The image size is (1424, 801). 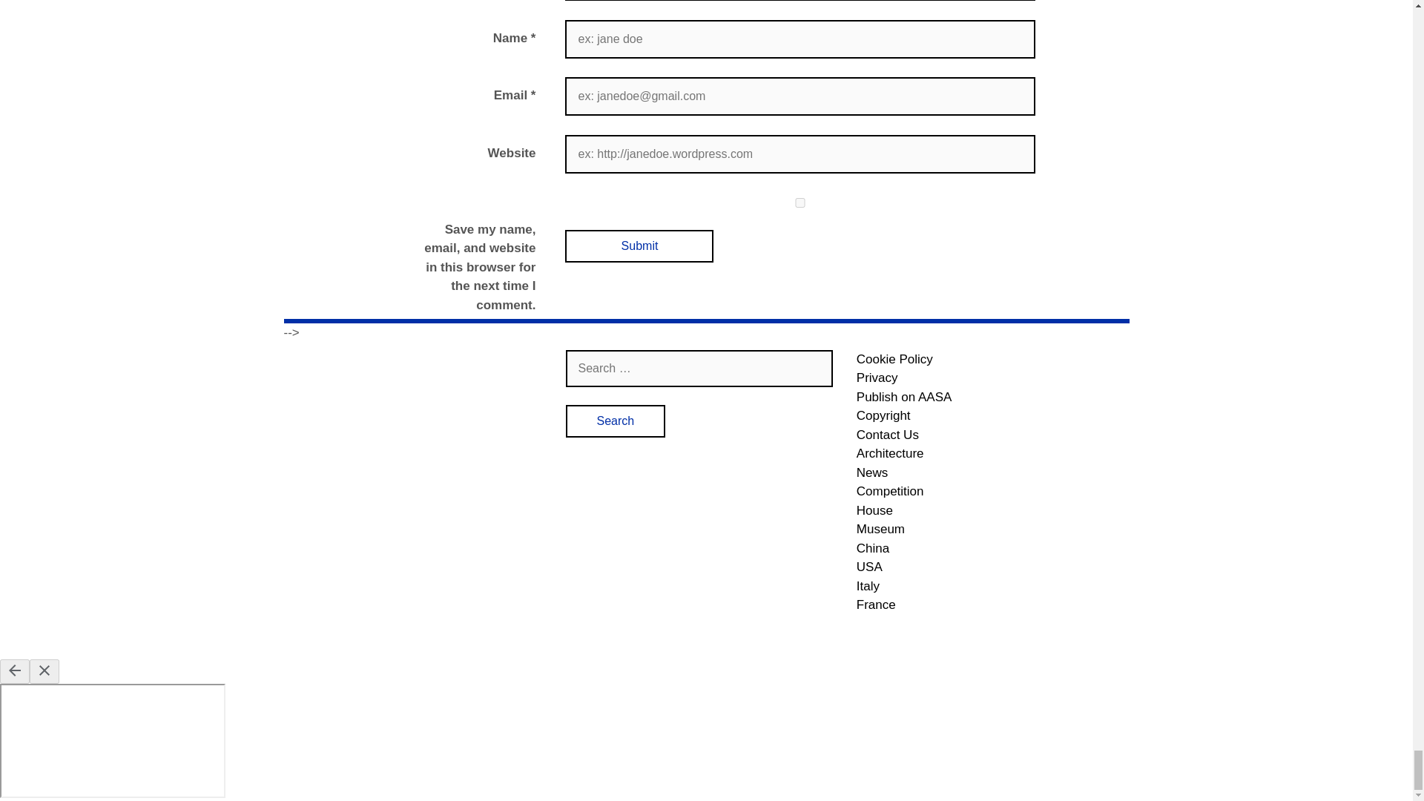 What do you see at coordinates (616, 421) in the screenshot?
I see `Search` at bounding box center [616, 421].